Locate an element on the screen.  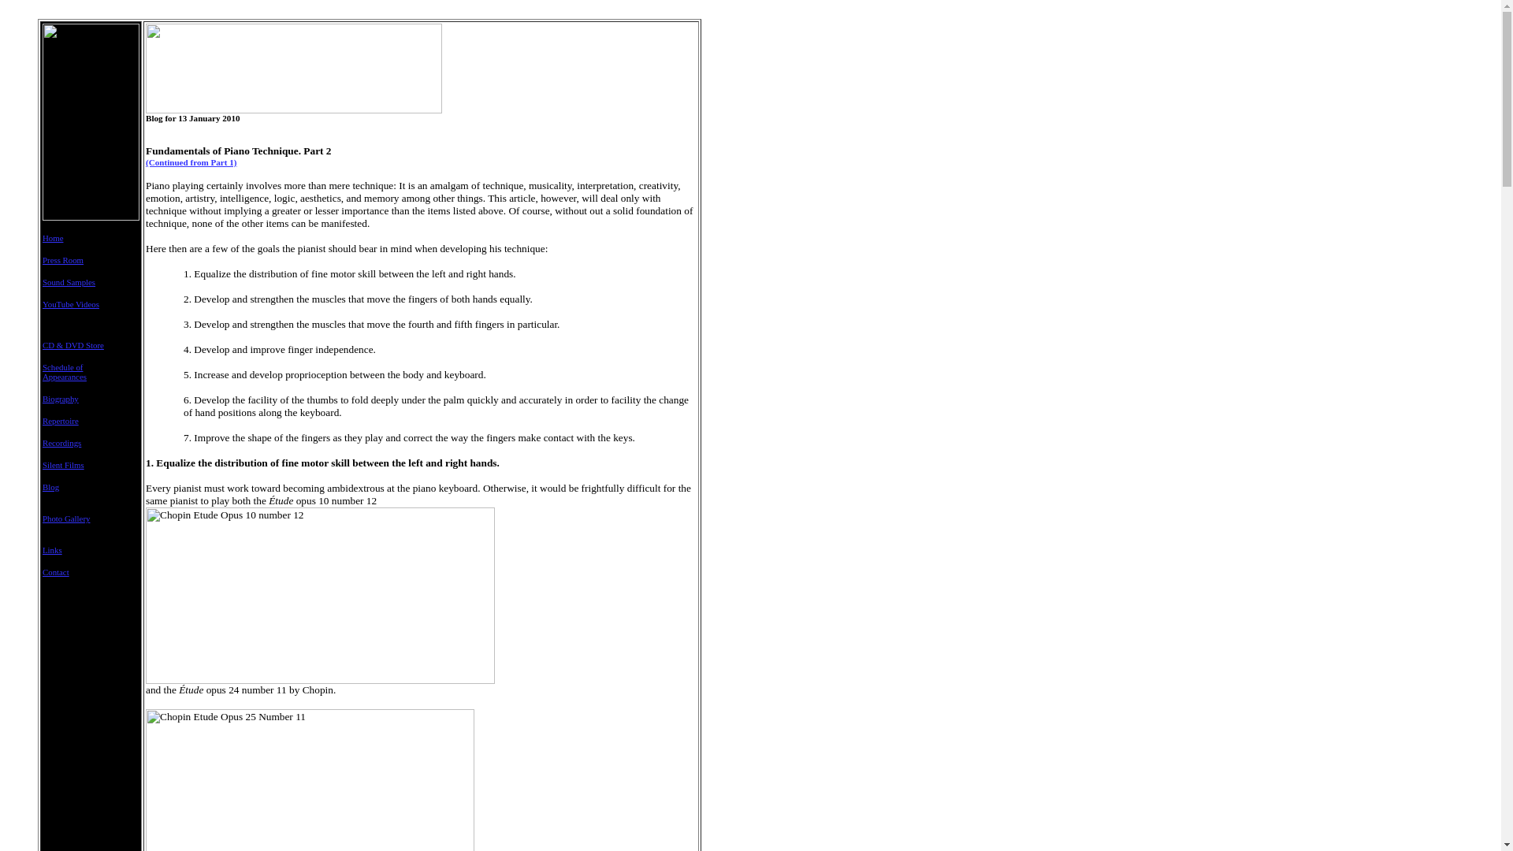
Photo Gallery is located at coordinates (65, 518).